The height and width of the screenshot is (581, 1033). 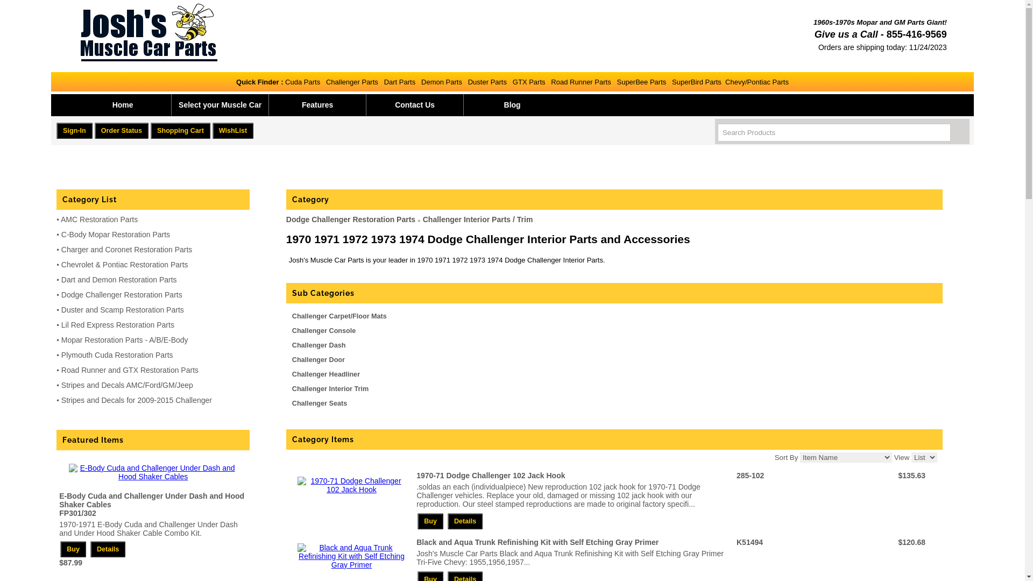 What do you see at coordinates (319, 360) in the screenshot?
I see `Challenger Door` at bounding box center [319, 360].